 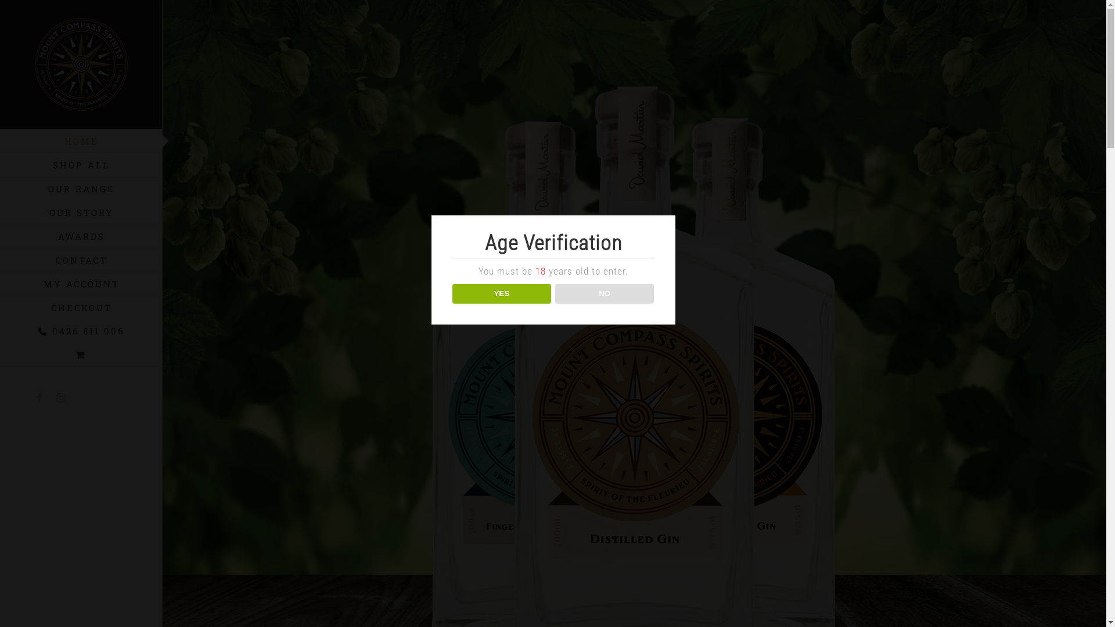 I want to click on SHOP ALL, so click(x=81, y=165).